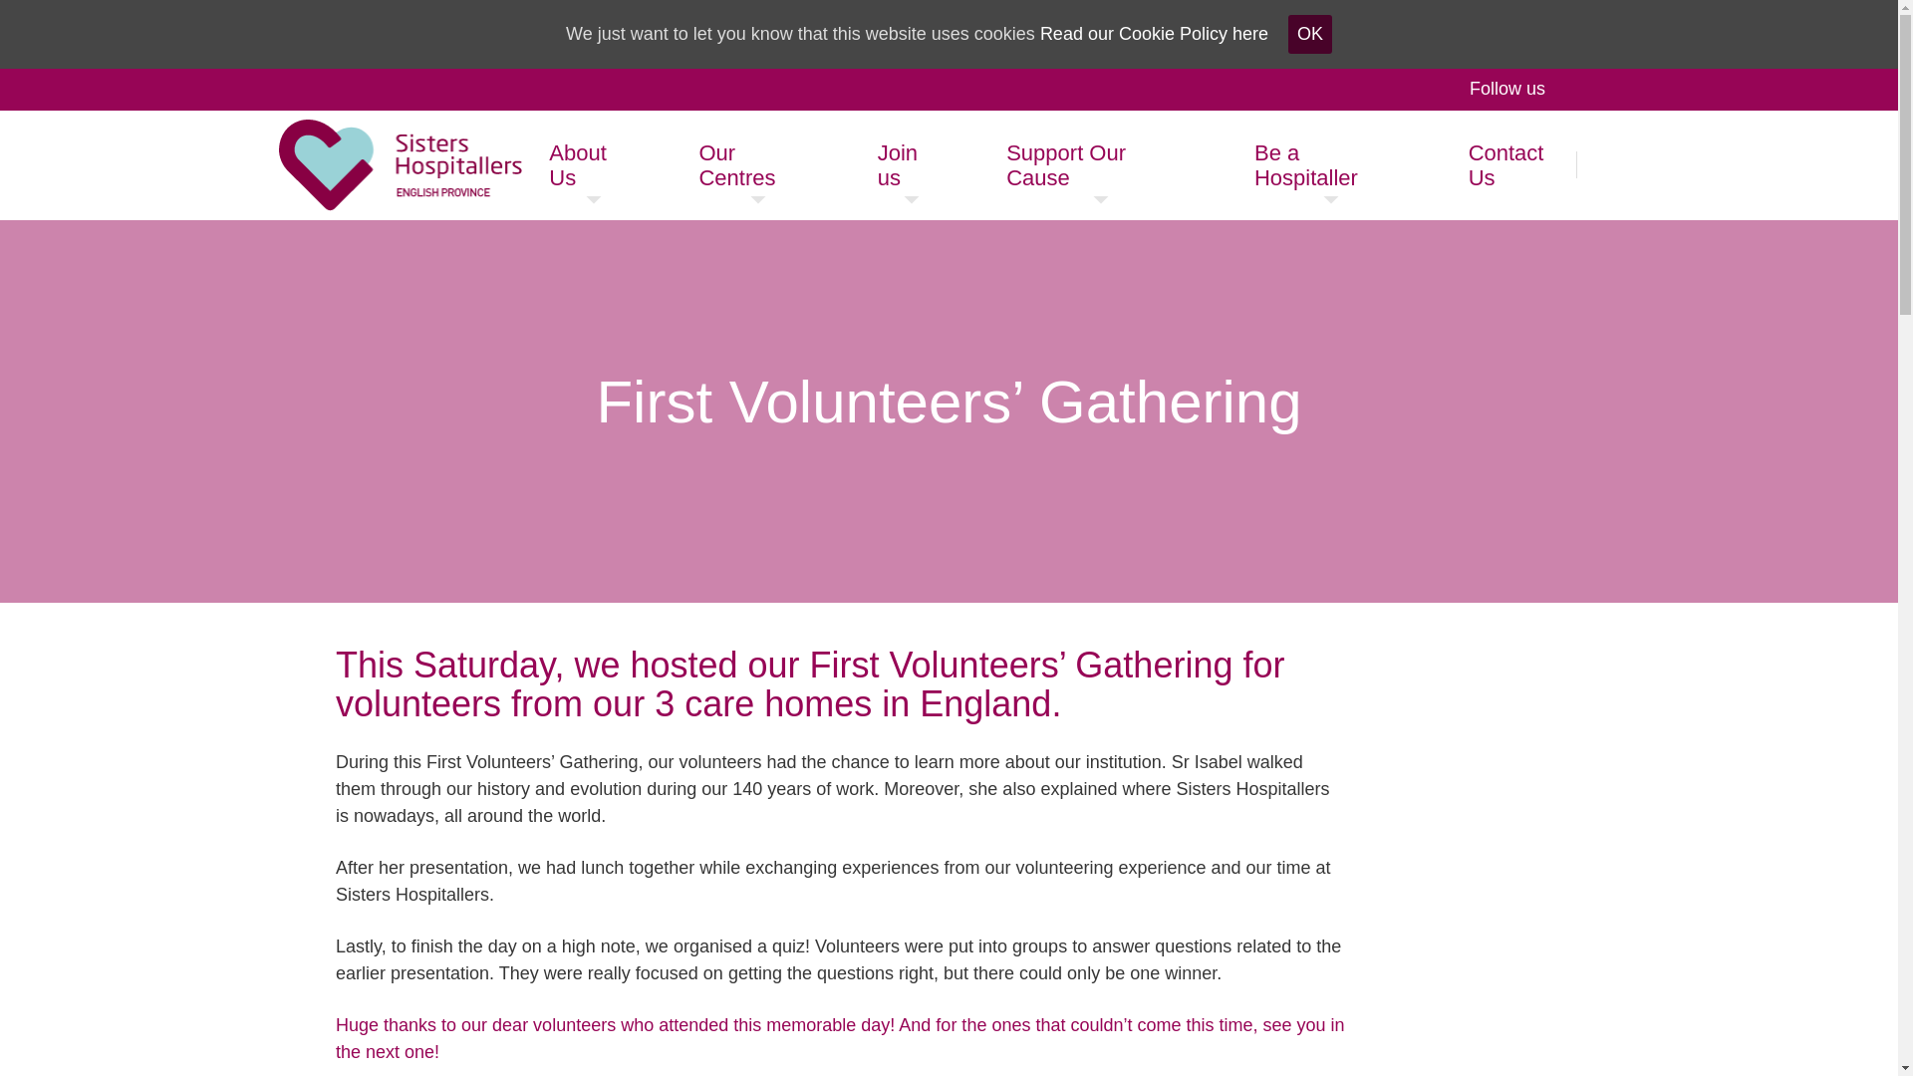 This screenshot has width=1913, height=1076. Describe the element at coordinates (1100, 165) in the screenshot. I see `Support Our Cause` at that location.